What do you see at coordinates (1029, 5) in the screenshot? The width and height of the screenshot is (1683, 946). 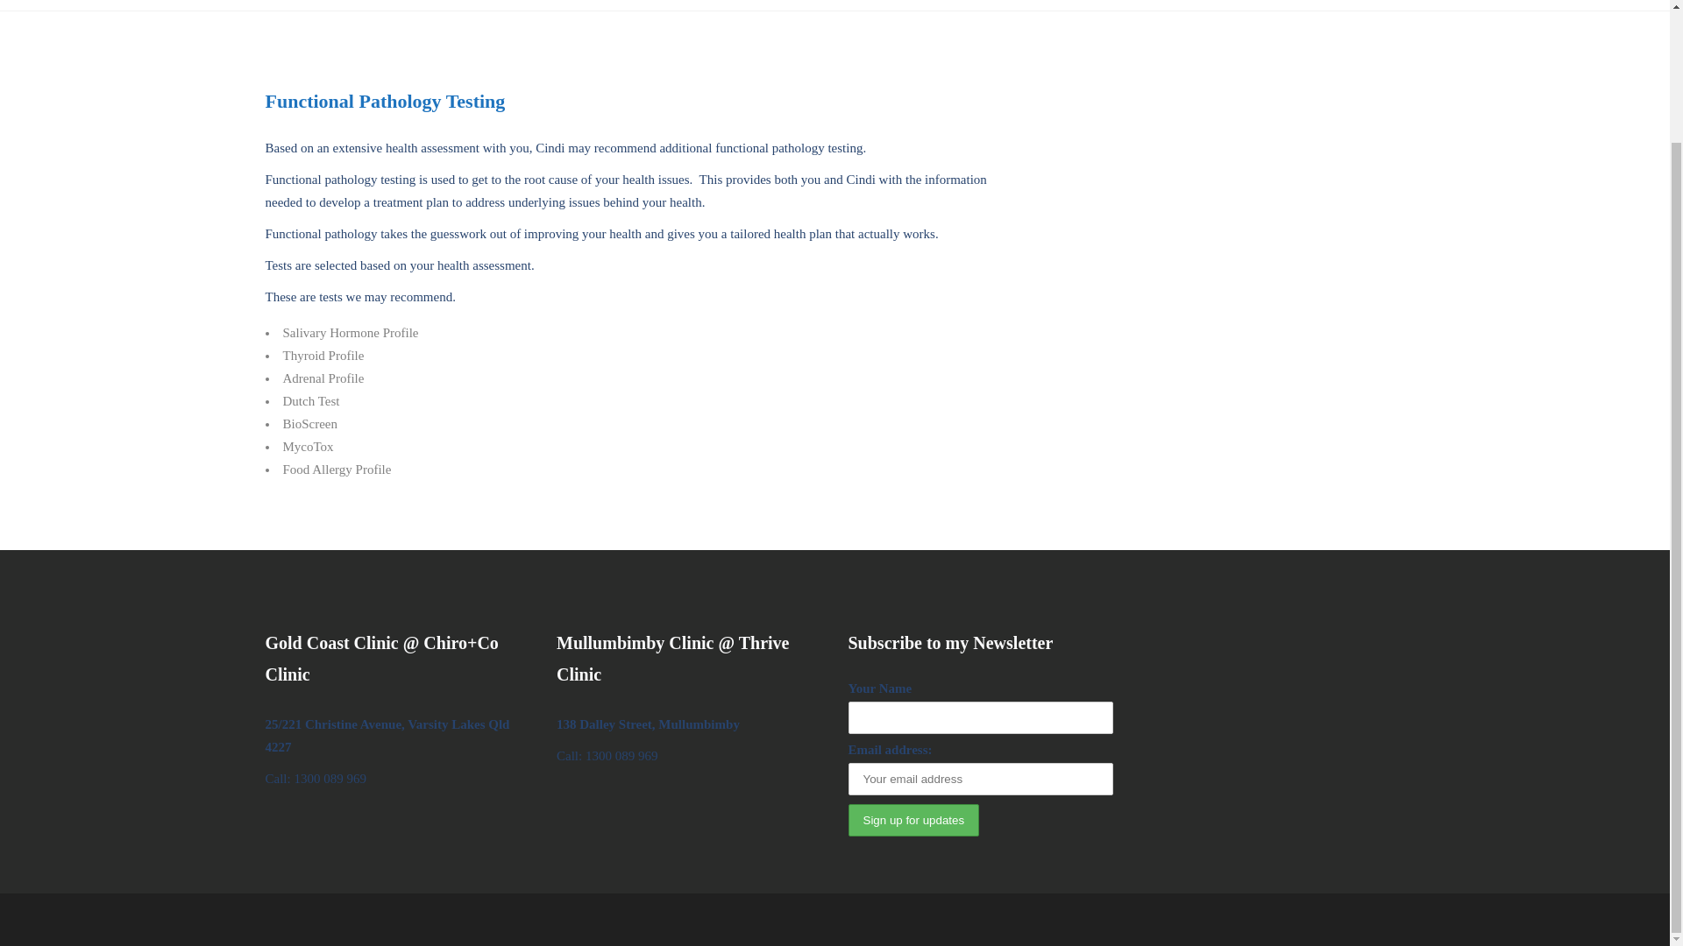 I see `Contact` at bounding box center [1029, 5].